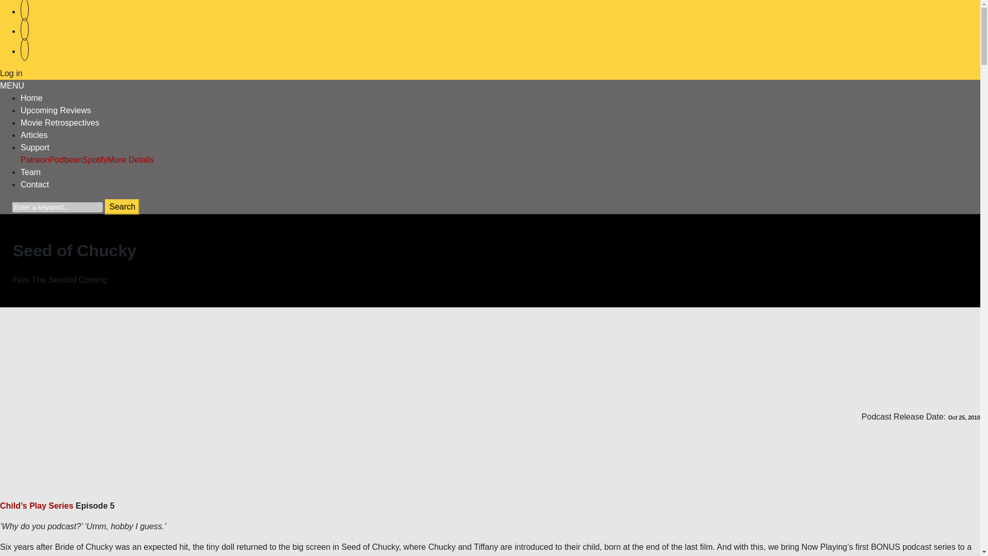 The height and width of the screenshot is (556, 988). What do you see at coordinates (95, 160) in the screenshot?
I see `Spotify` at bounding box center [95, 160].